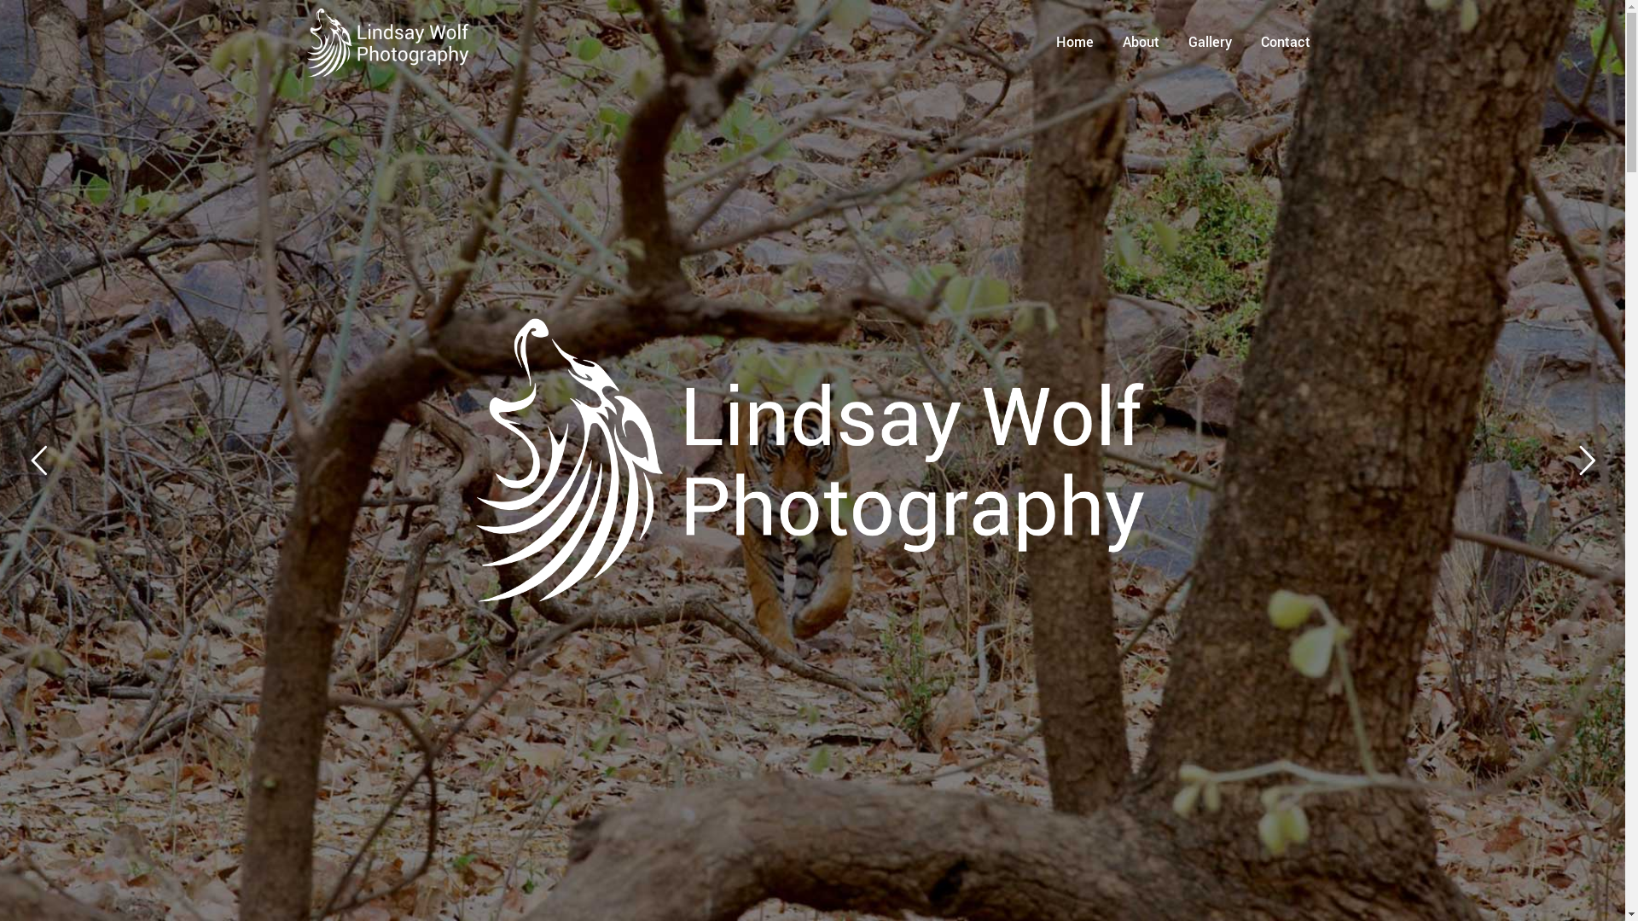 Image resolution: width=1638 pixels, height=921 pixels. I want to click on Contact, so click(1285, 43).